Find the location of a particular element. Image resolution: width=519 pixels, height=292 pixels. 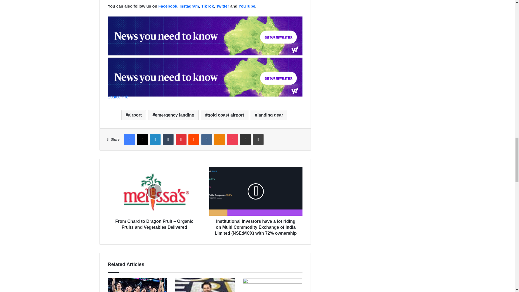

Odnoklassniki is located at coordinates (219, 139).